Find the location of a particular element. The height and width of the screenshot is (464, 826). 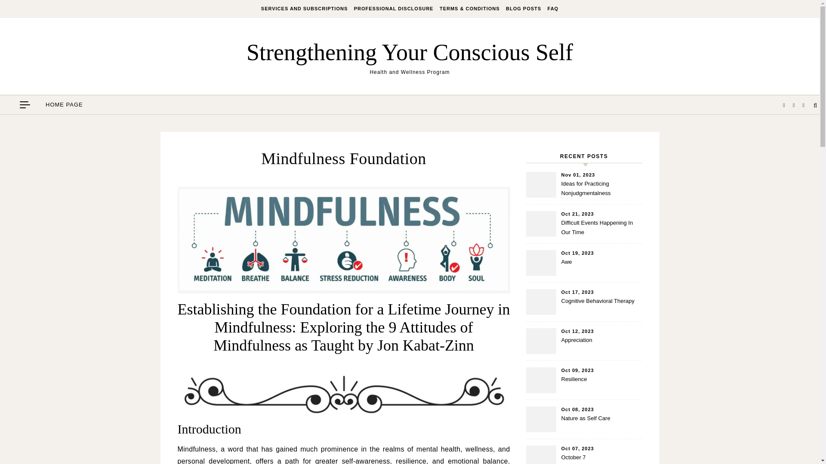

Difficult Events Happening In Our Time is located at coordinates (601, 228).